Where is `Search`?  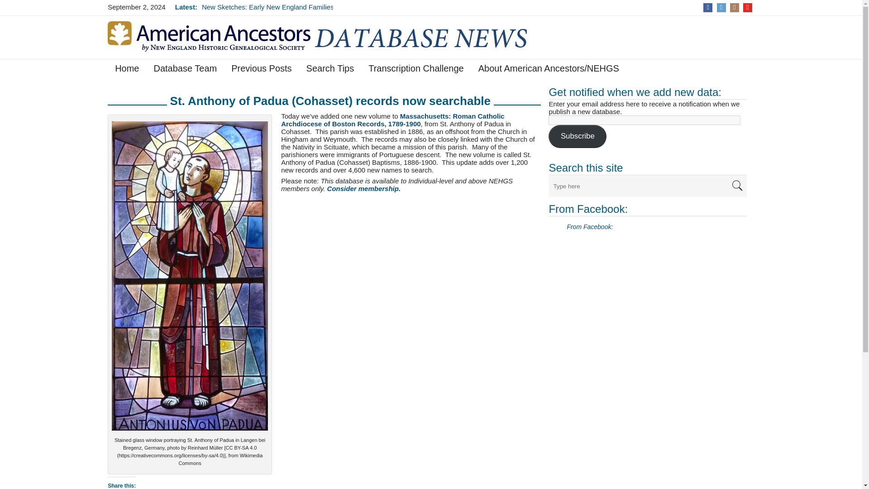 Search is located at coordinates (737, 185).